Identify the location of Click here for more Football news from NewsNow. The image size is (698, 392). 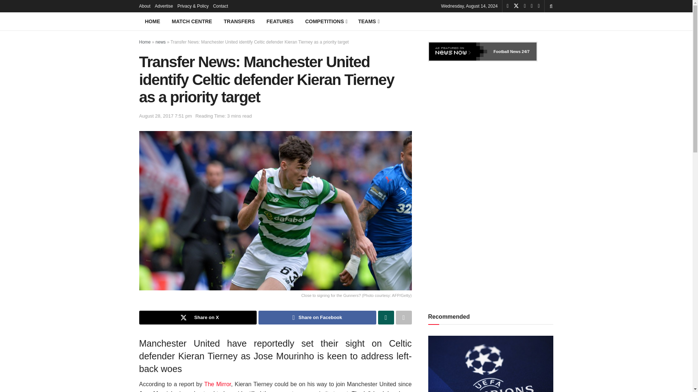
(458, 52).